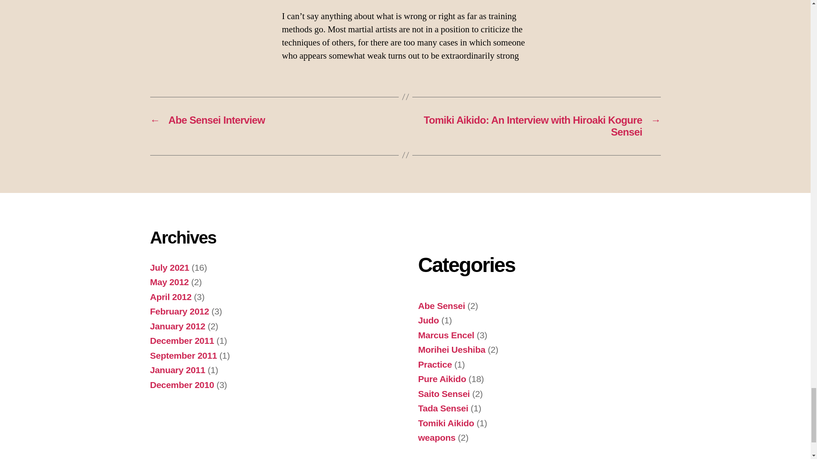 The height and width of the screenshot is (459, 817). What do you see at coordinates (446, 335) in the screenshot?
I see `Marcus Encel` at bounding box center [446, 335].